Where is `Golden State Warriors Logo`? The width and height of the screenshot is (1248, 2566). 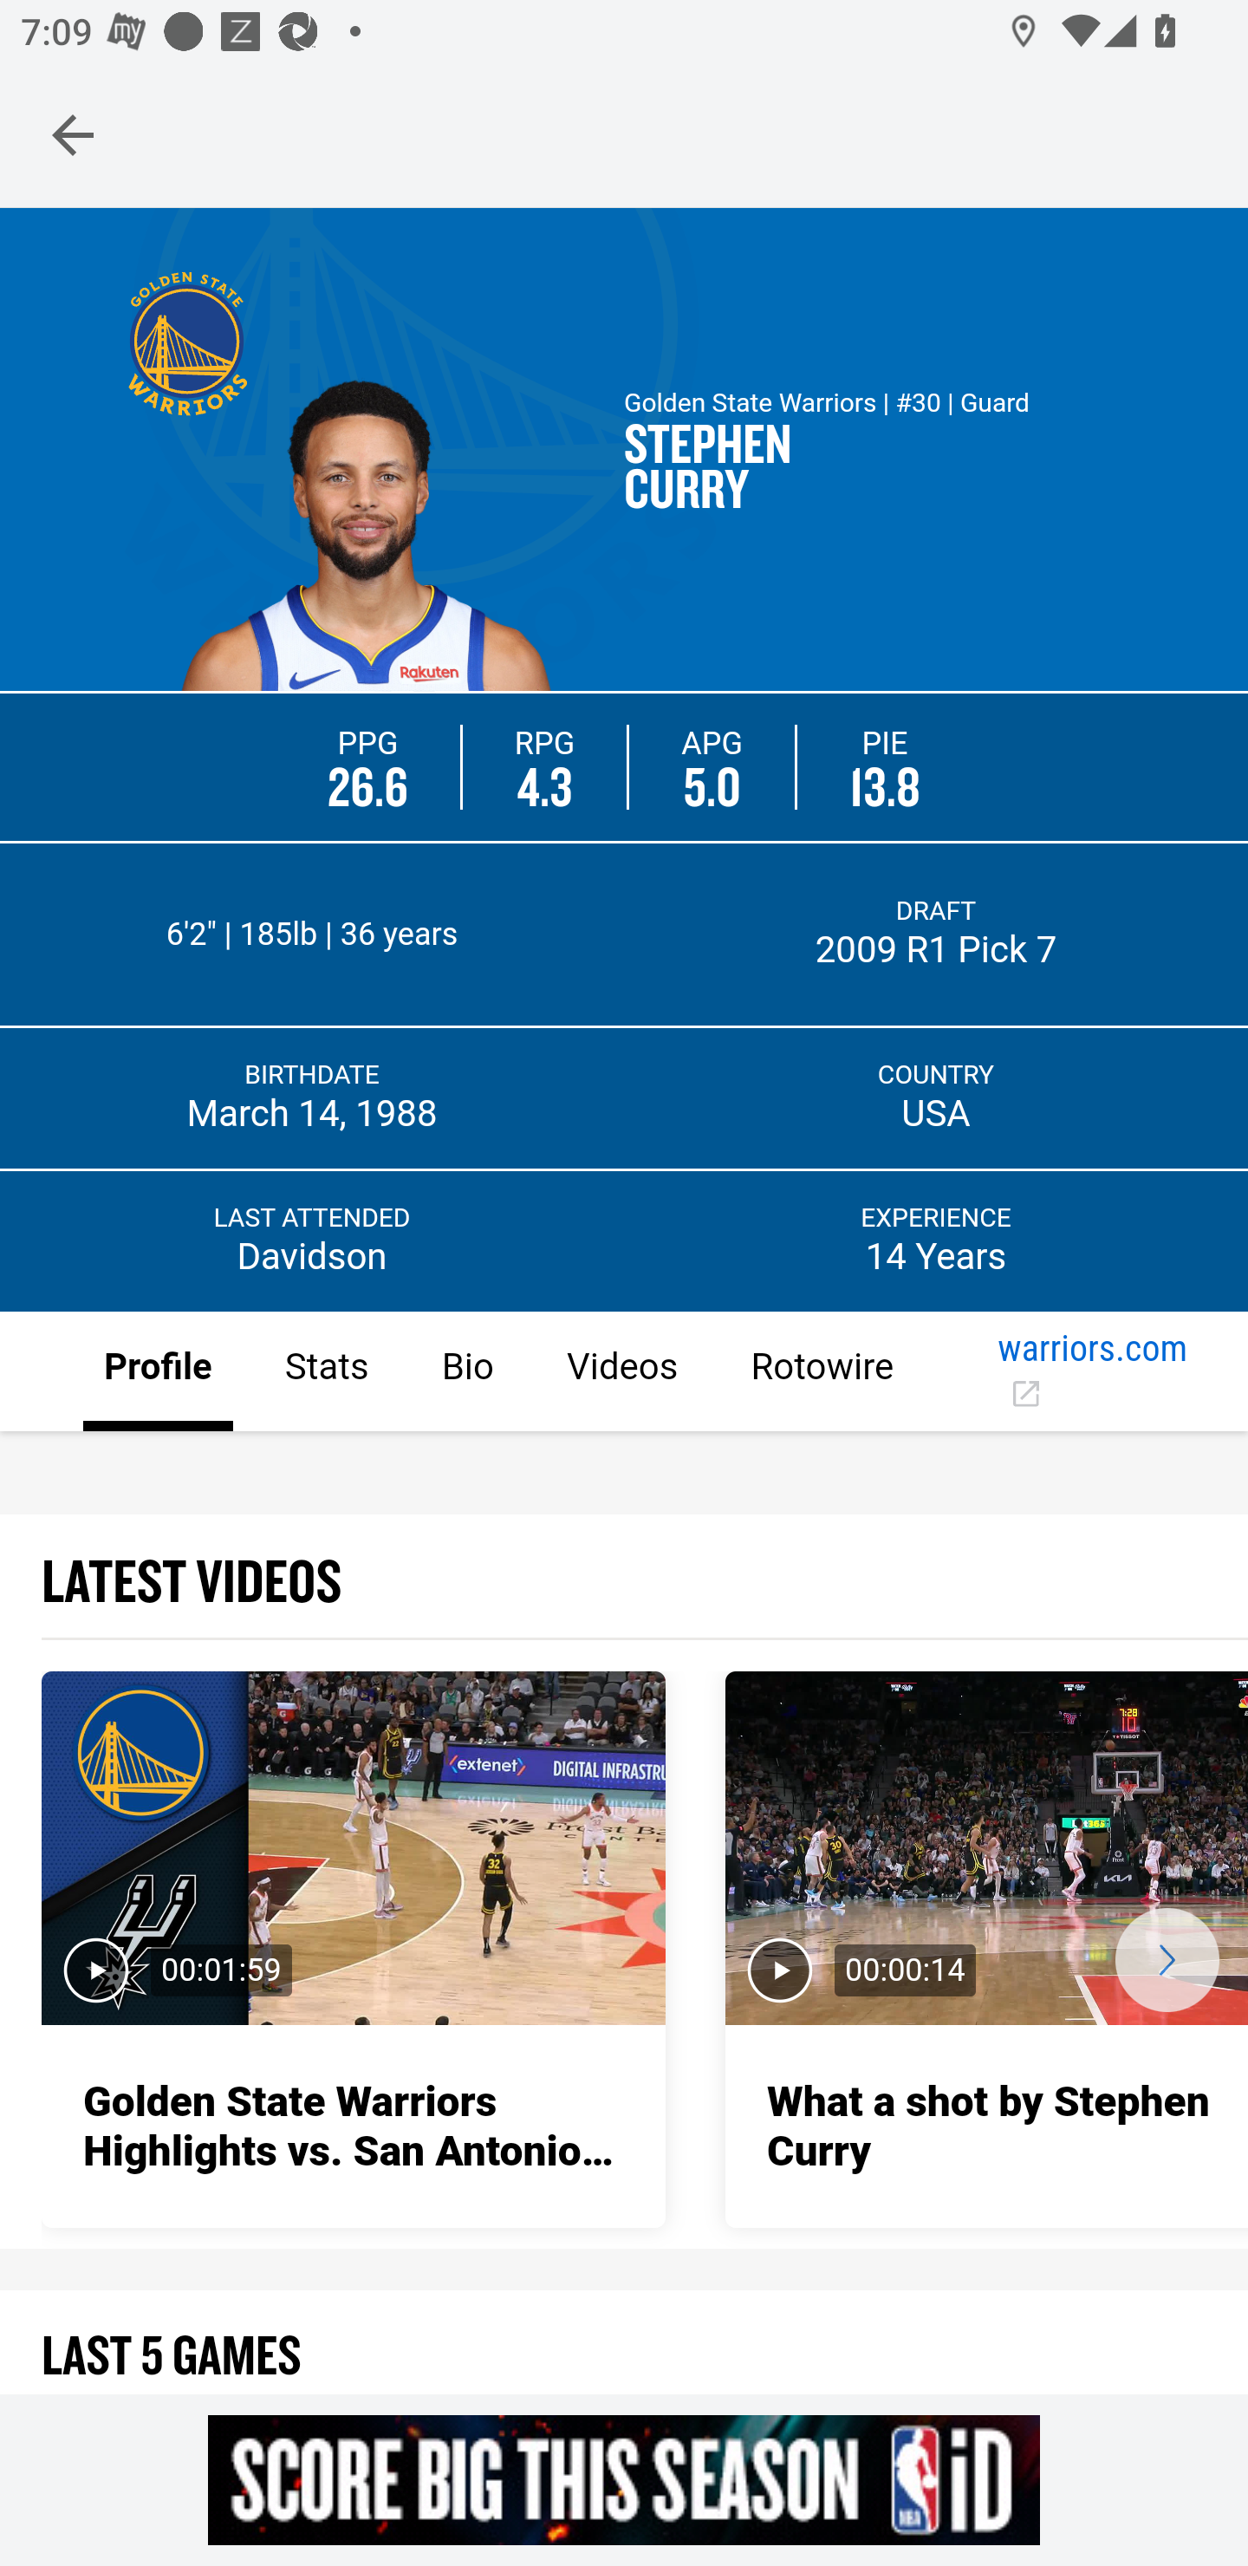 Golden State Warriors Logo is located at coordinates (187, 342).